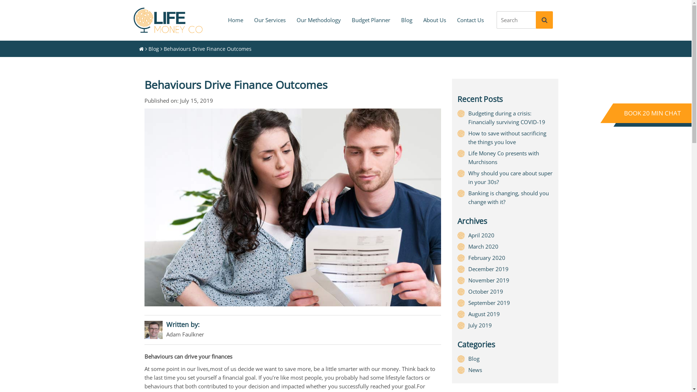 The width and height of the screenshot is (697, 392). I want to click on Contact Us, so click(470, 20).